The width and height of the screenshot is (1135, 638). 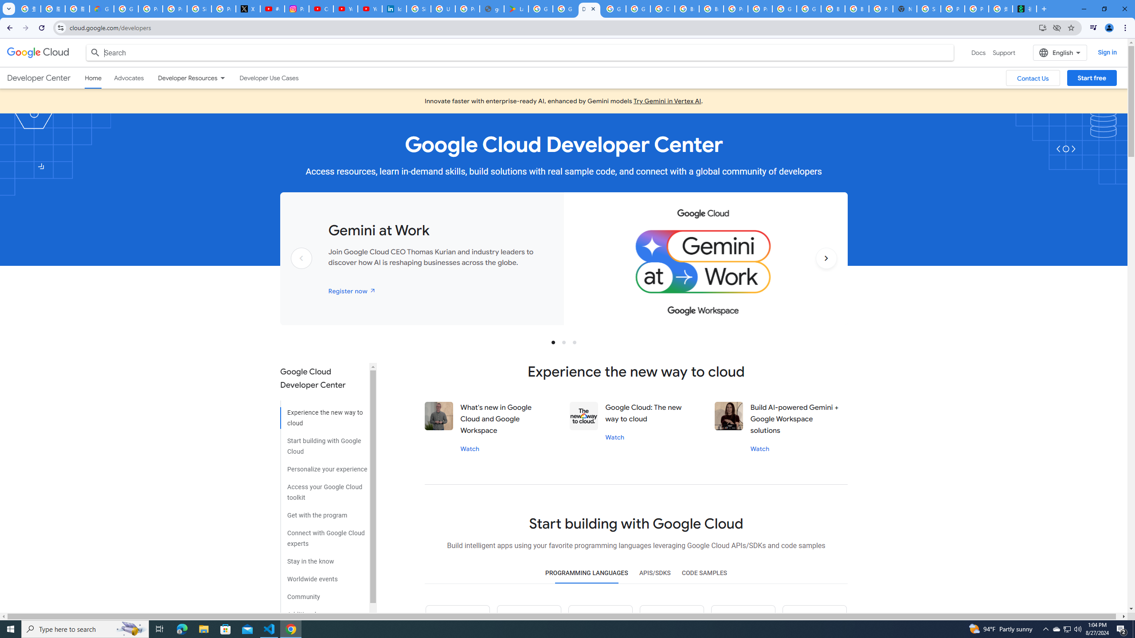 What do you see at coordinates (584, 416) in the screenshot?
I see `Data value` at bounding box center [584, 416].